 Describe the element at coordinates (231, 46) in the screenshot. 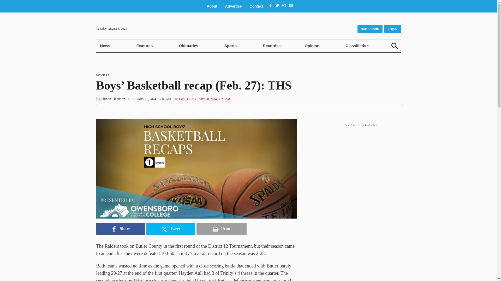

I see `Sports` at that location.